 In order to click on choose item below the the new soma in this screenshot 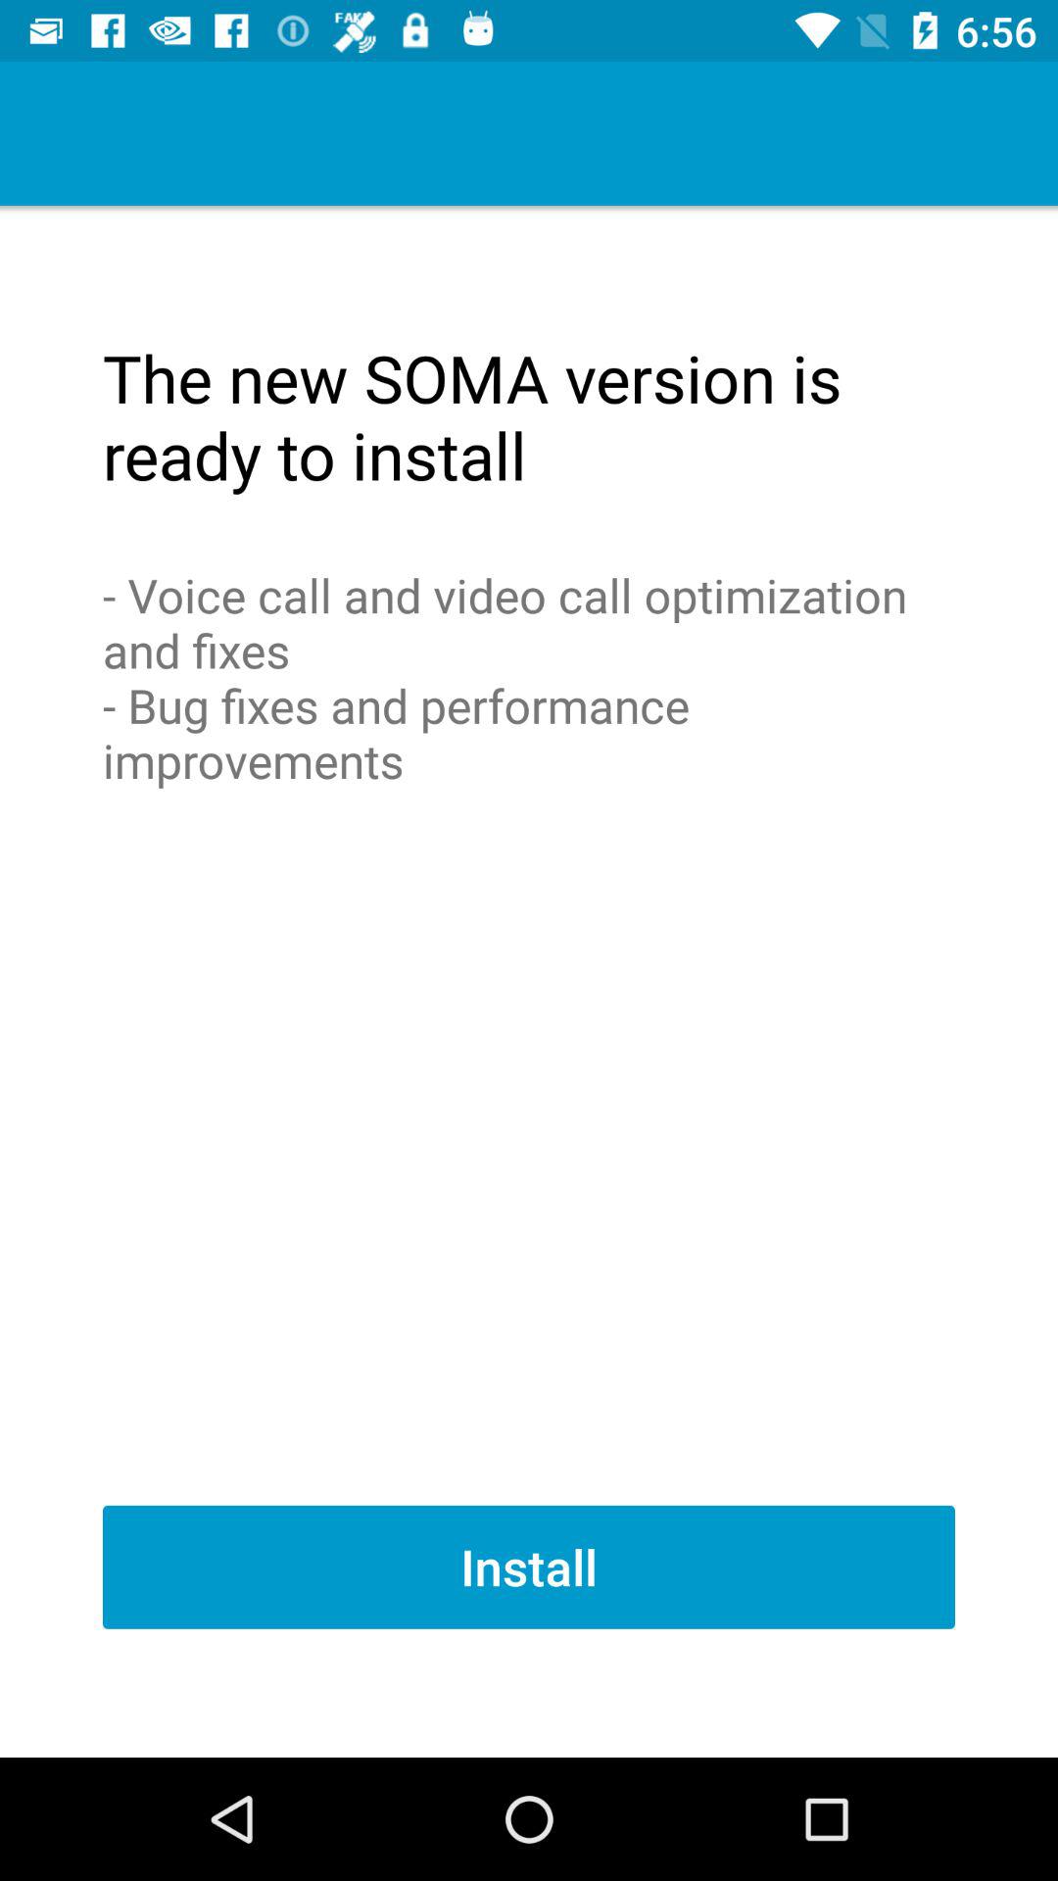, I will do `click(529, 678)`.